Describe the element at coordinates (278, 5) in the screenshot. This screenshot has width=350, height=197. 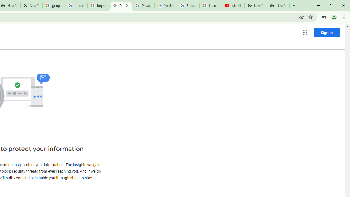
I see `New Tab` at that location.